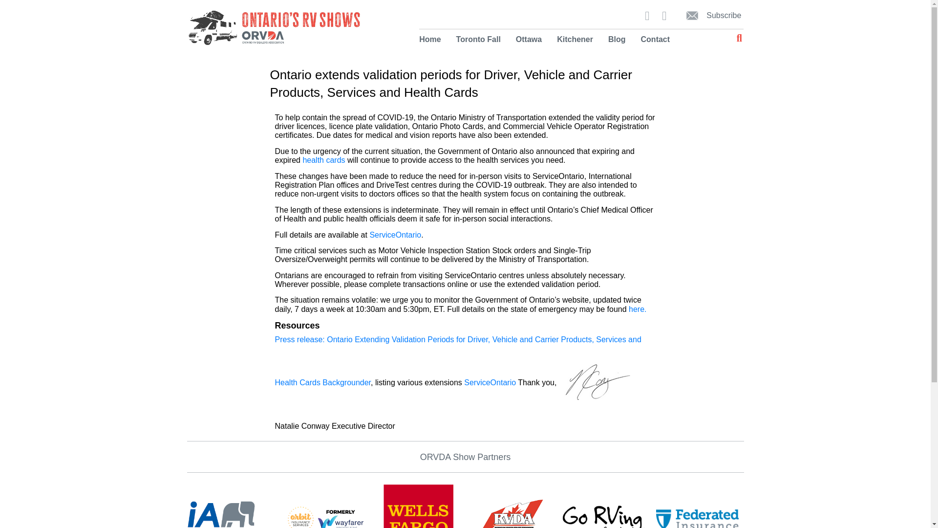  What do you see at coordinates (637, 309) in the screenshot?
I see `here.` at bounding box center [637, 309].